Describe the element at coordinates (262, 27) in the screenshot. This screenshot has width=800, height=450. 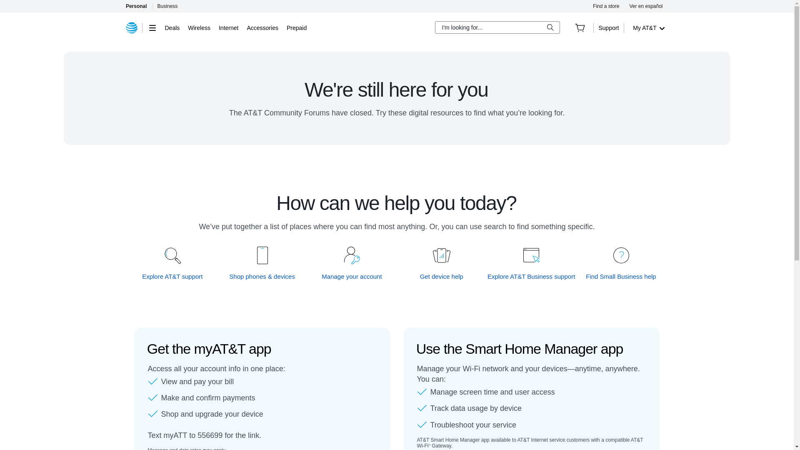
I see `Accessories` at that location.